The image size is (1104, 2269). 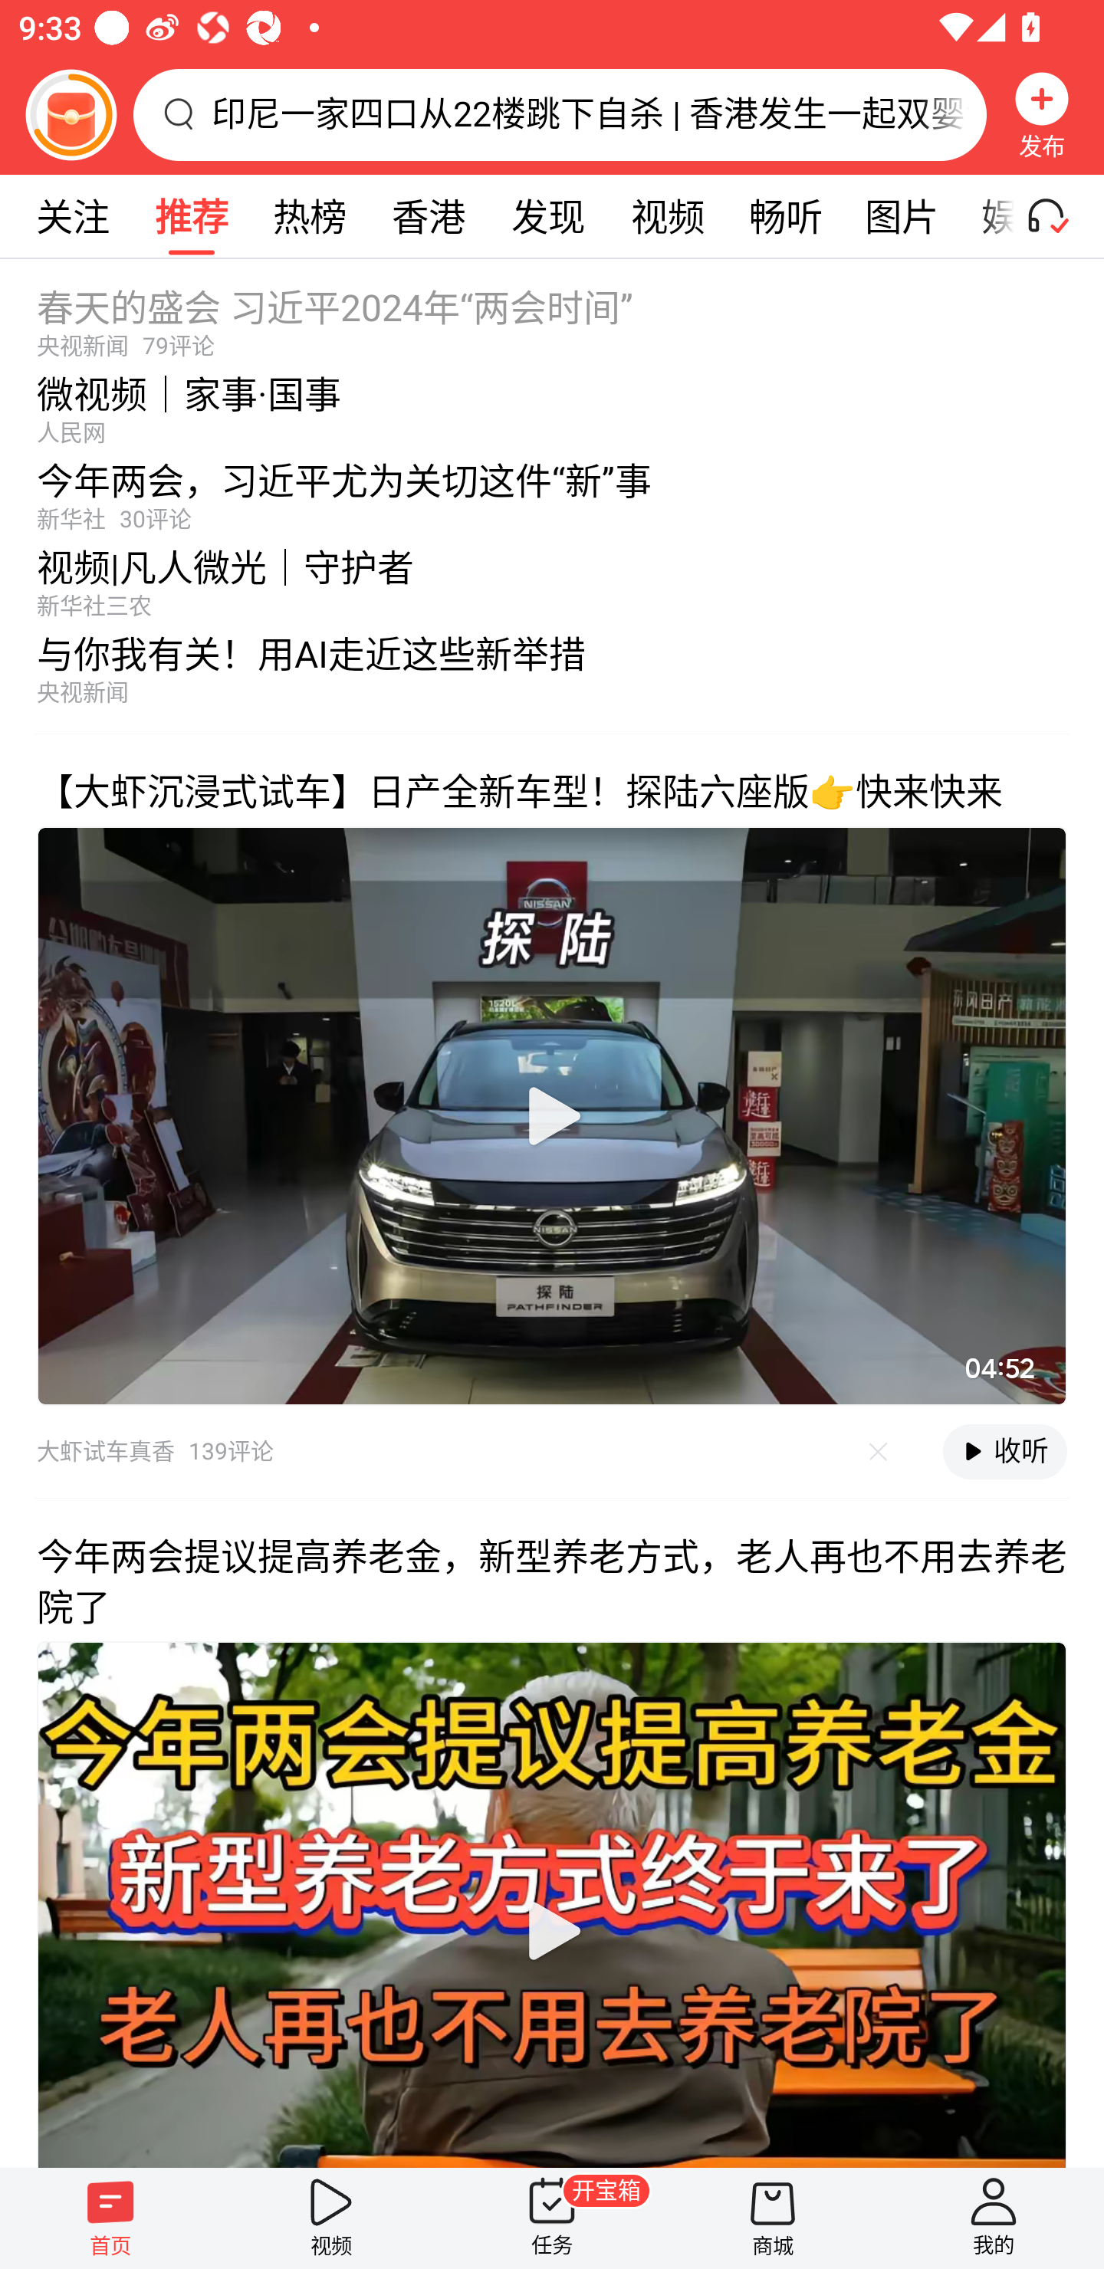 I want to click on 推荐, so click(x=191, y=216).